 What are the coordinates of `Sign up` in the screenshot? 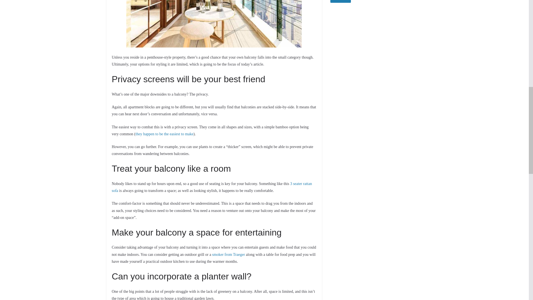 It's located at (340, 1).